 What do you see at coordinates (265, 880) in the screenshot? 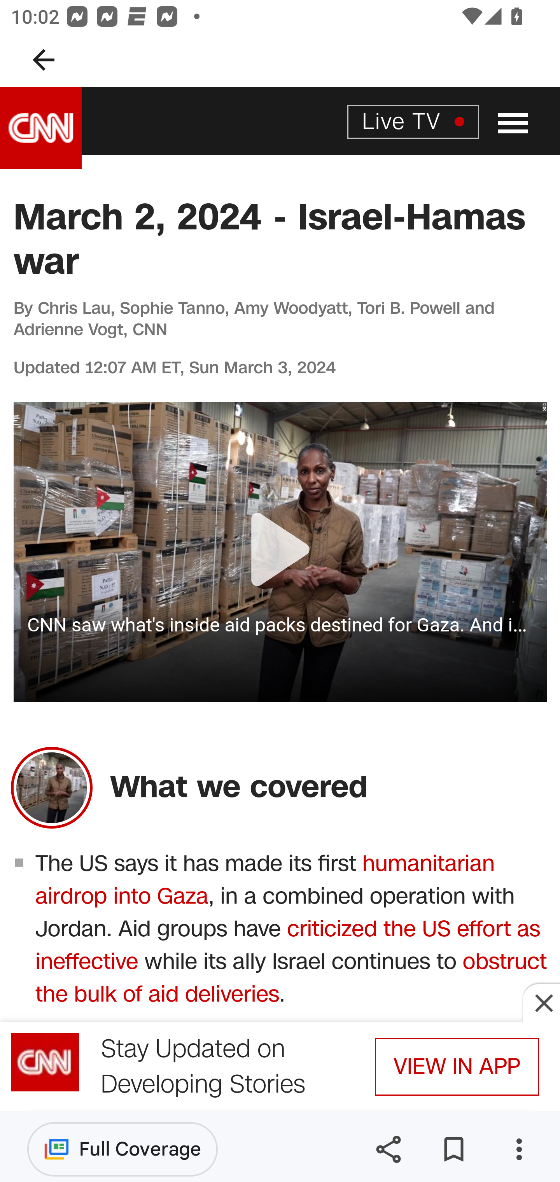
I see `humanitarian airdrop into Gaza` at bounding box center [265, 880].